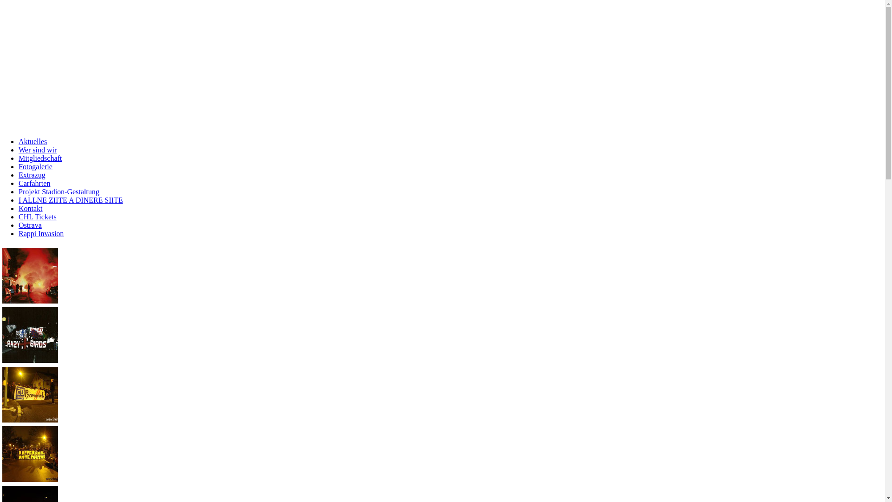 The width and height of the screenshot is (892, 502). I want to click on Aktuelles, so click(33, 141).